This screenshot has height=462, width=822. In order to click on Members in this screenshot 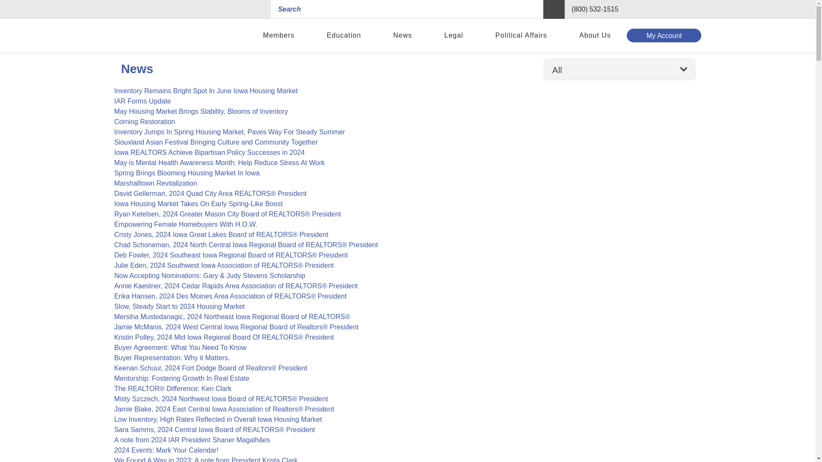, I will do `click(279, 36)`.